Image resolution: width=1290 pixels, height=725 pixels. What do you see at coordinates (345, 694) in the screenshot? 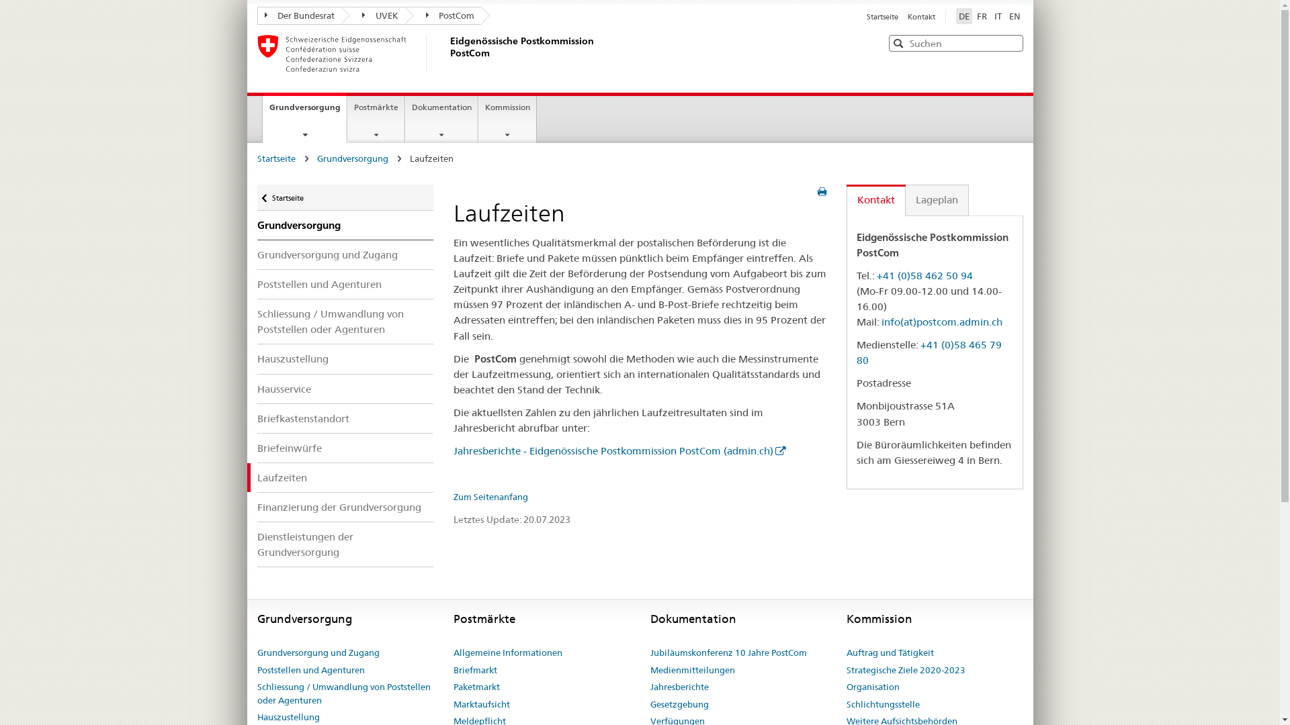
I see `Schliessung / Umwandlung von Poststellen oder Agenturen` at bounding box center [345, 694].